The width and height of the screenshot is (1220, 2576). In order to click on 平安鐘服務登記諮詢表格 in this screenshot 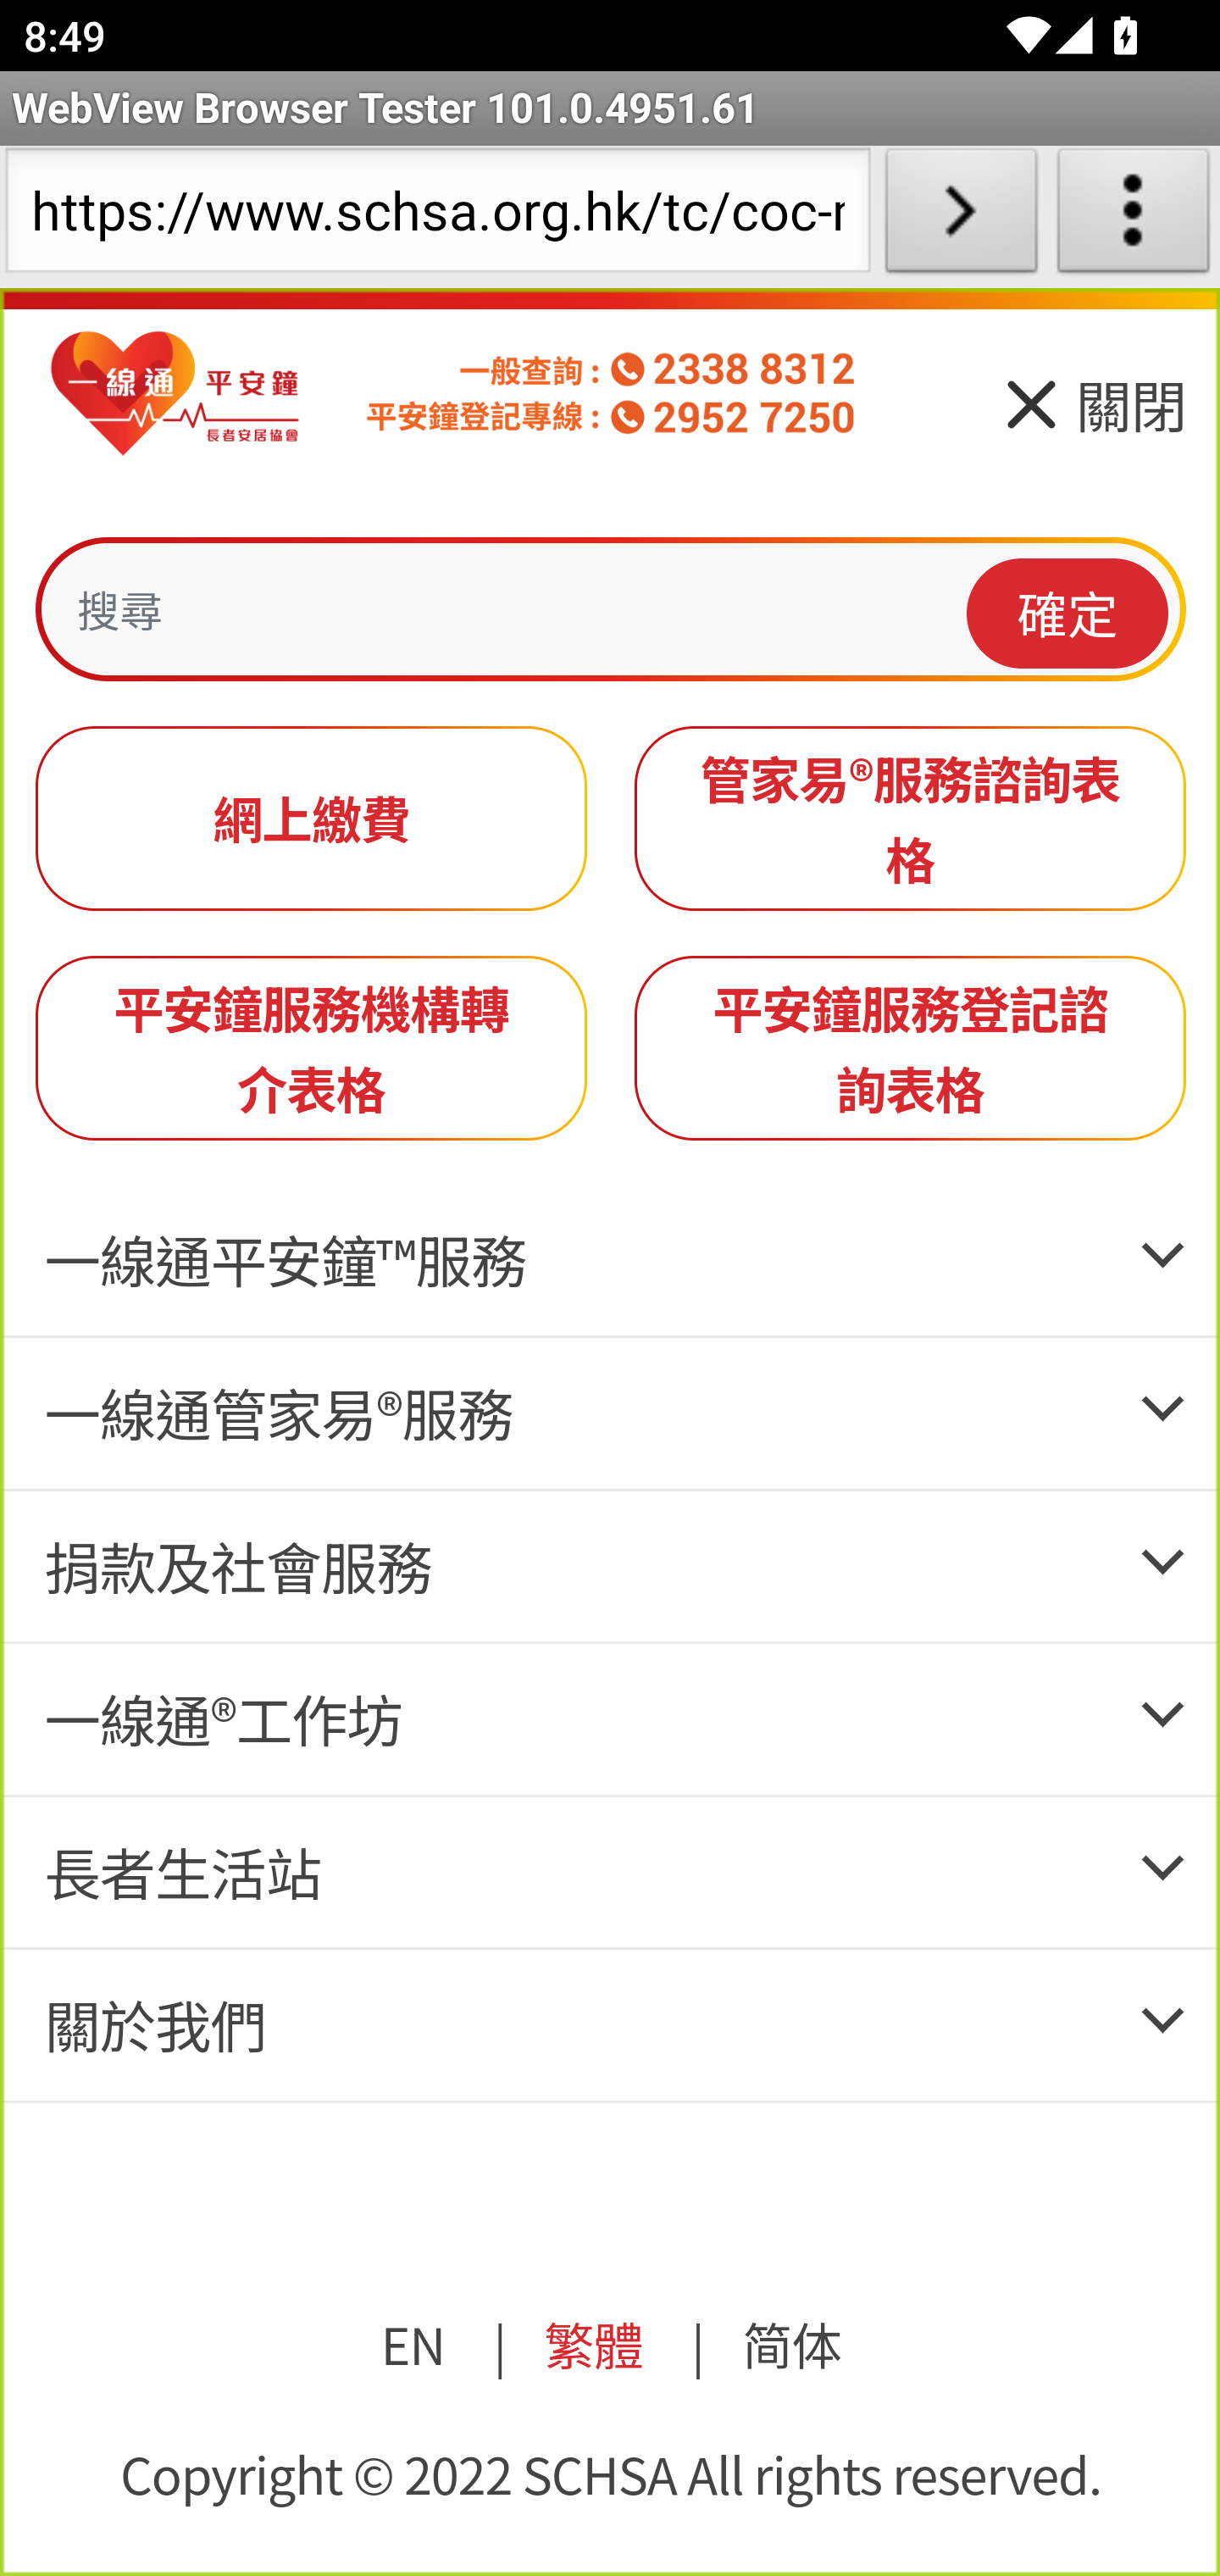, I will do `click(911, 1046)`.